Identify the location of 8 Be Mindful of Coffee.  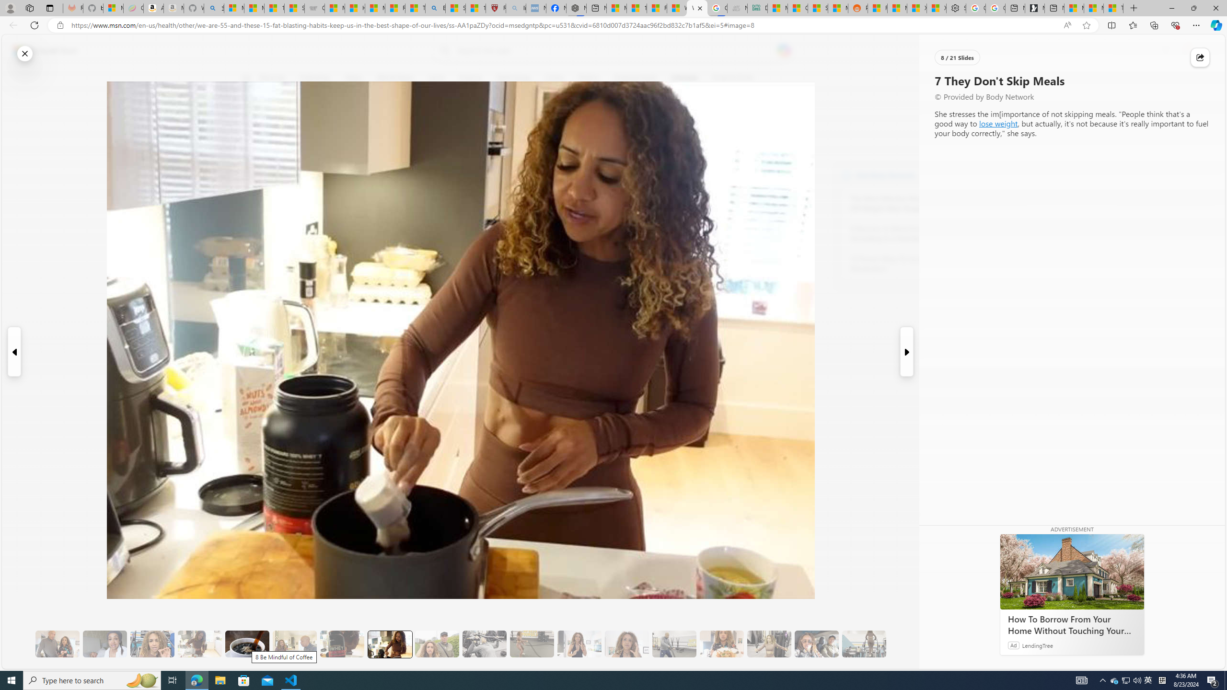
(247, 644).